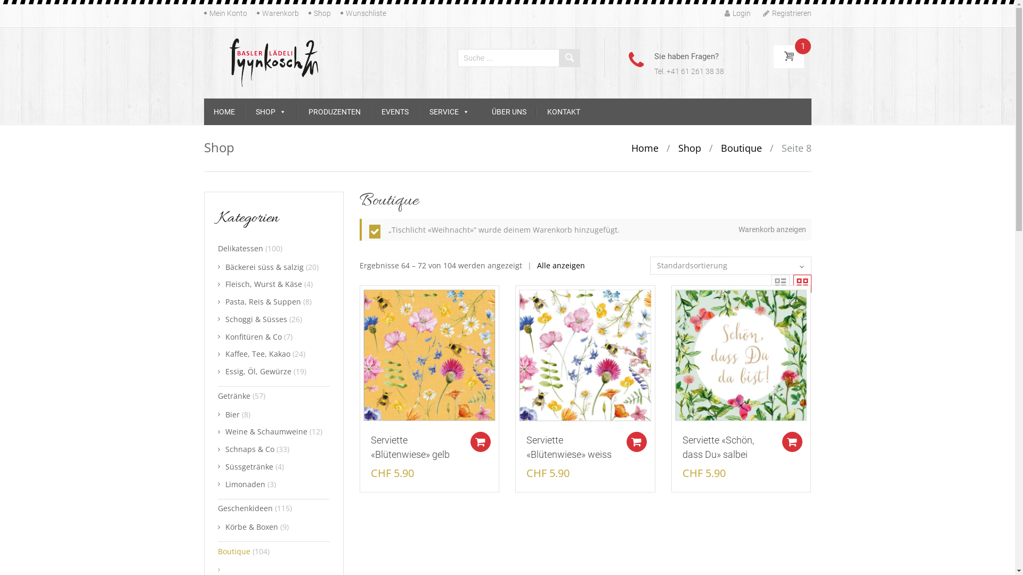 This screenshot has height=575, width=1023. What do you see at coordinates (773, 229) in the screenshot?
I see `Warenkorb anzeigen` at bounding box center [773, 229].